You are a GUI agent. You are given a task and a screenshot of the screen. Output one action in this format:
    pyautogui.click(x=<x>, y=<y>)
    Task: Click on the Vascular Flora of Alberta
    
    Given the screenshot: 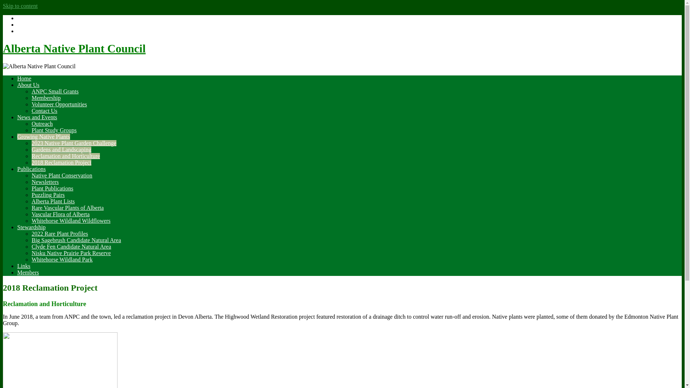 What is the action you would take?
    pyautogui.click(x=60, y=214)
    